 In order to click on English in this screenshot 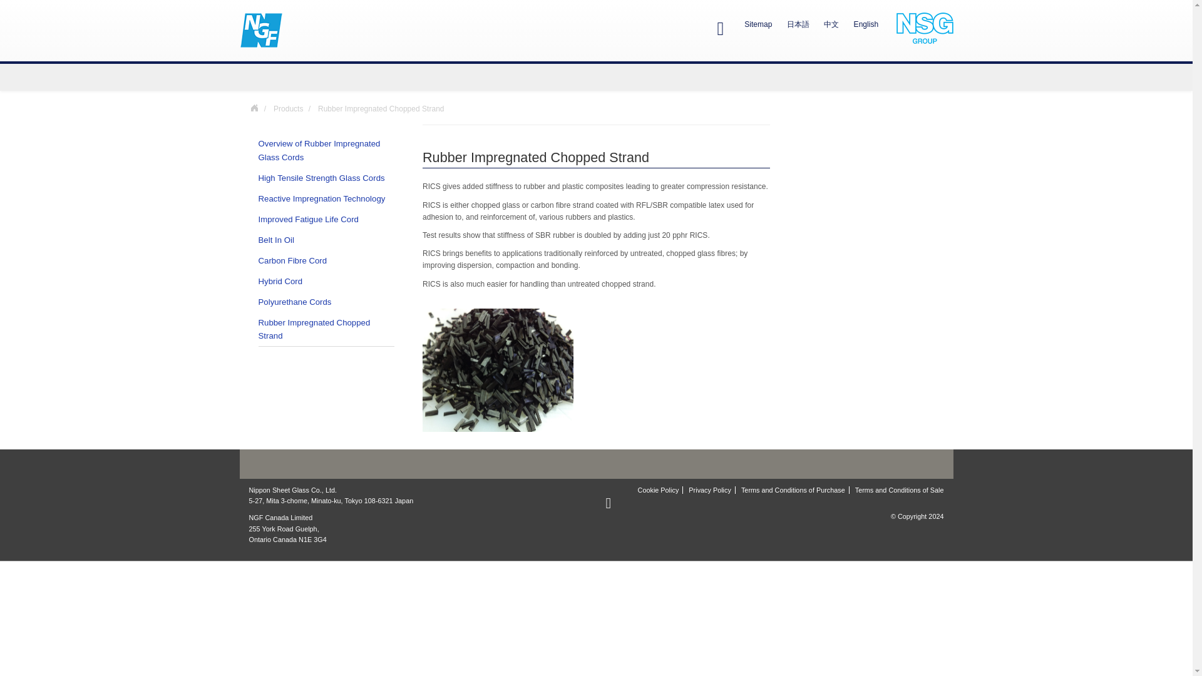, I will do `click(866, 25)`.